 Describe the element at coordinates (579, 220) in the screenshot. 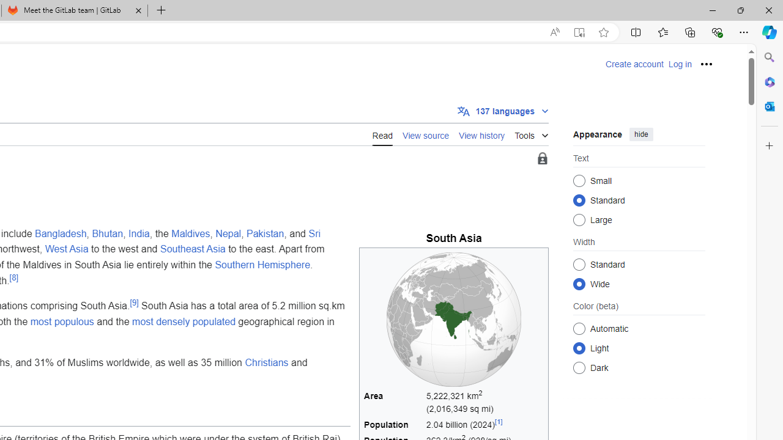

I see `Large` at that location.